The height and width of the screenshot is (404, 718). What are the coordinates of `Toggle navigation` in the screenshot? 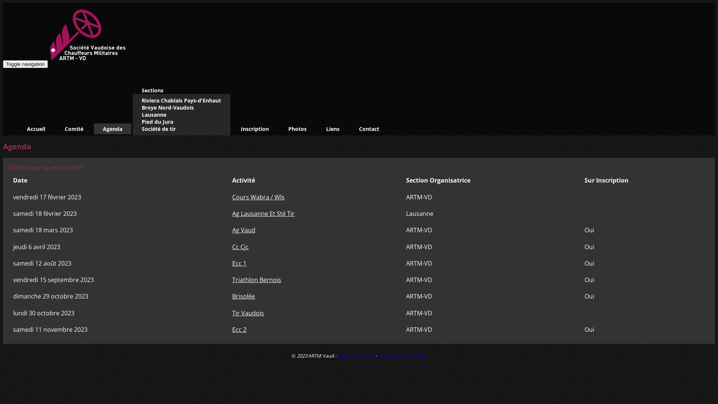 It's located at (25, 64).